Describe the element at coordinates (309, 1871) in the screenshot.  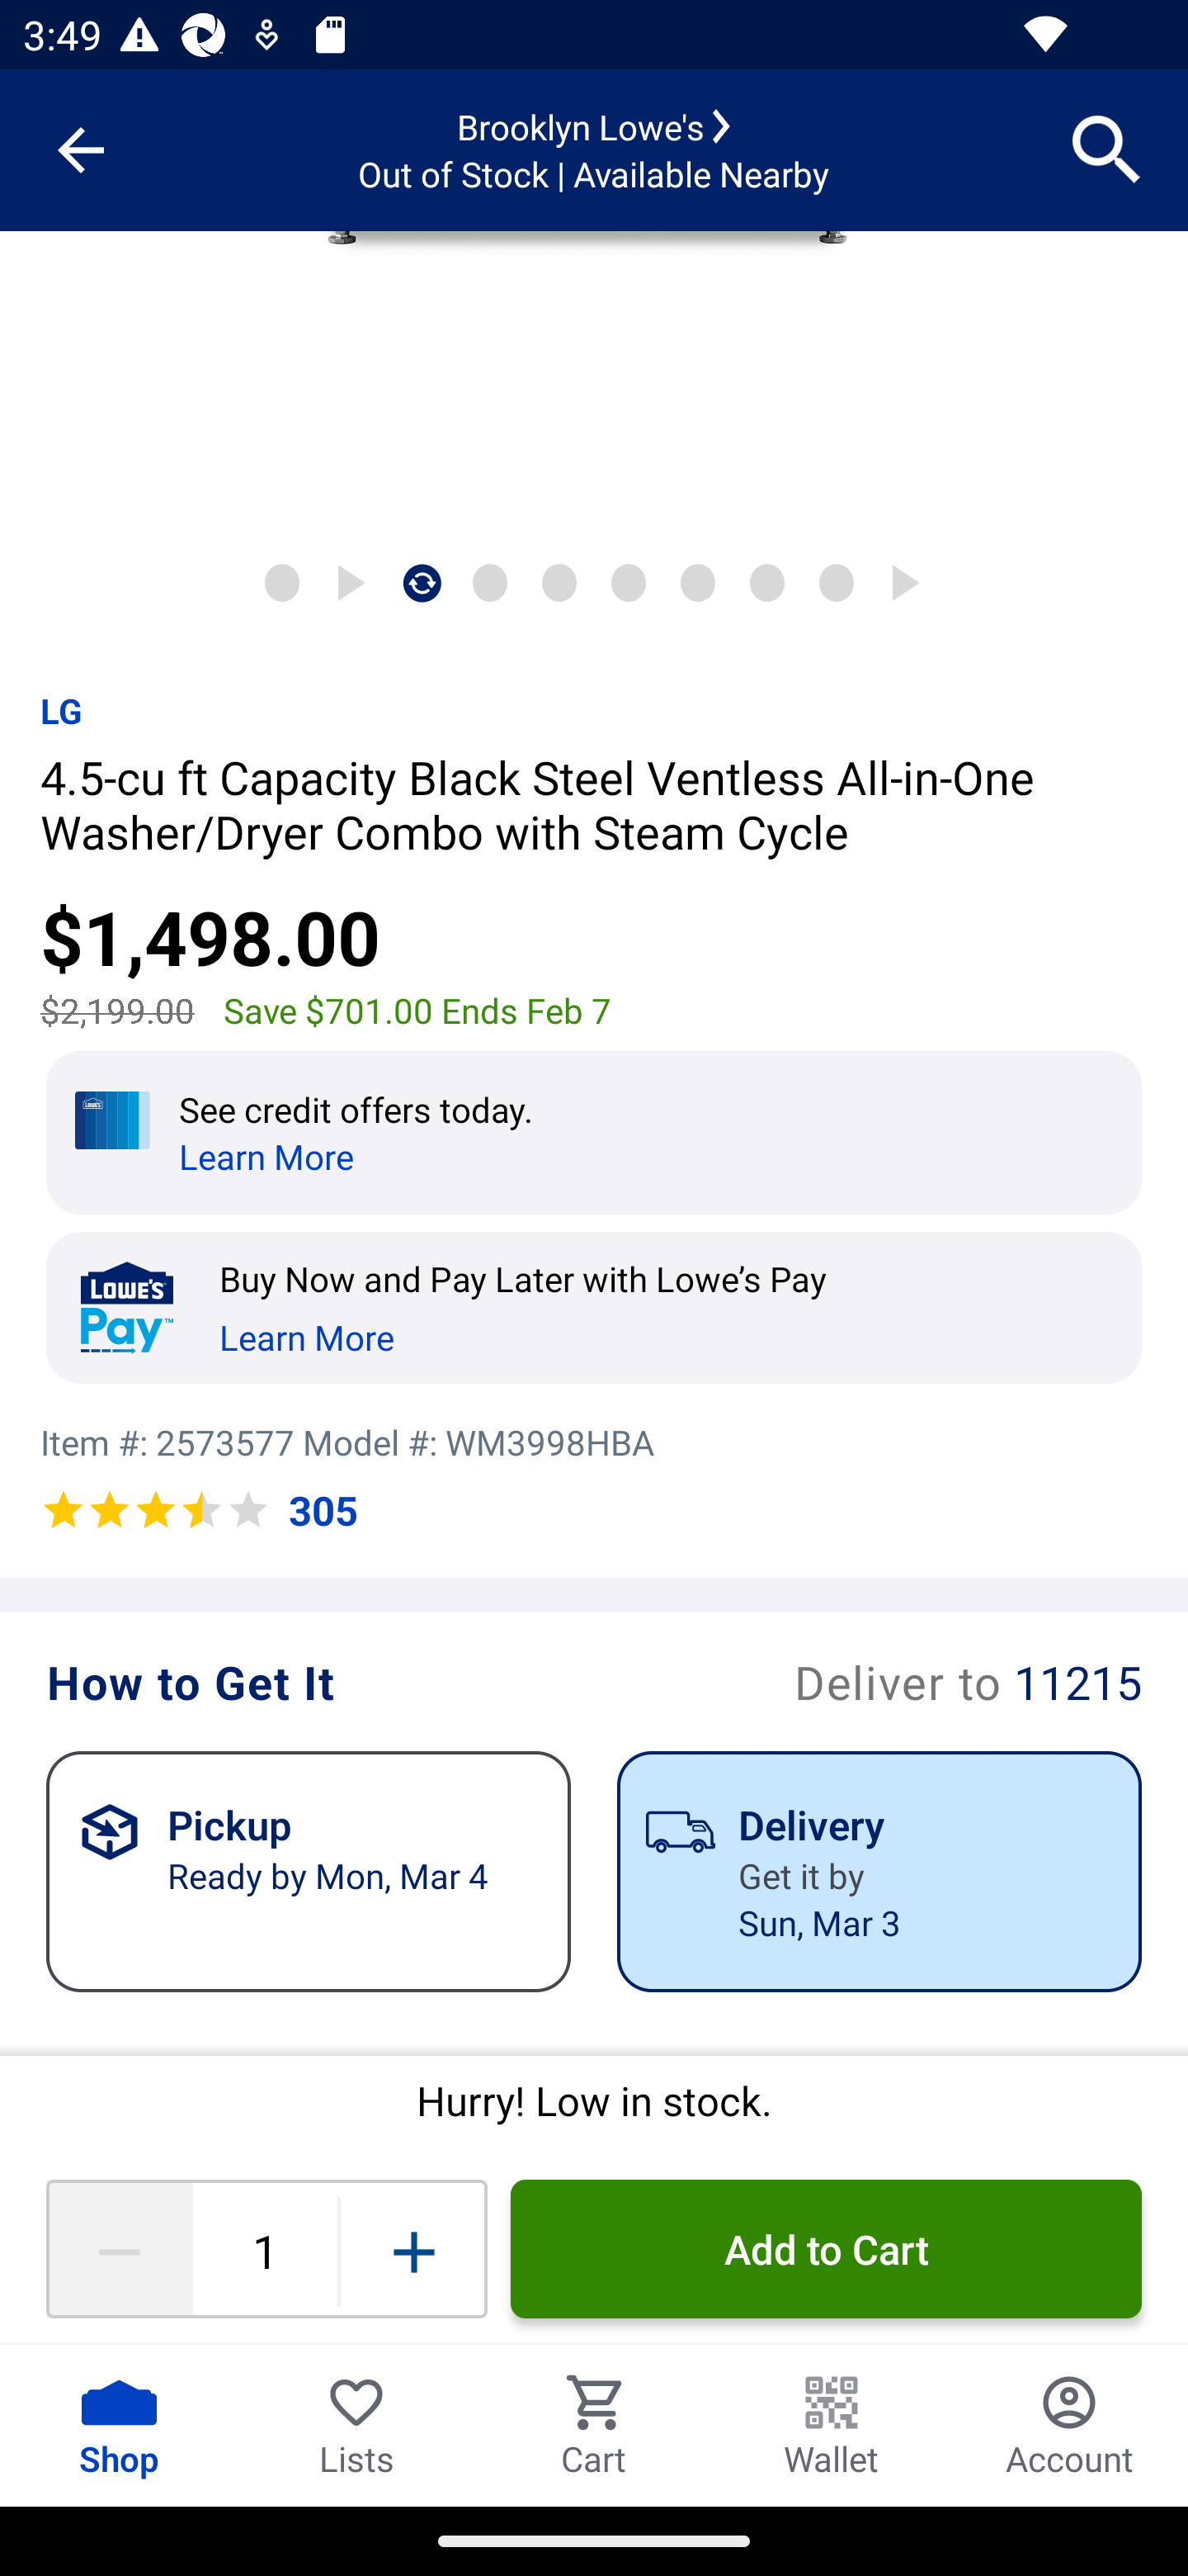
I see `Product Image Pickup Ready by Mon, Mar 4` at that location.